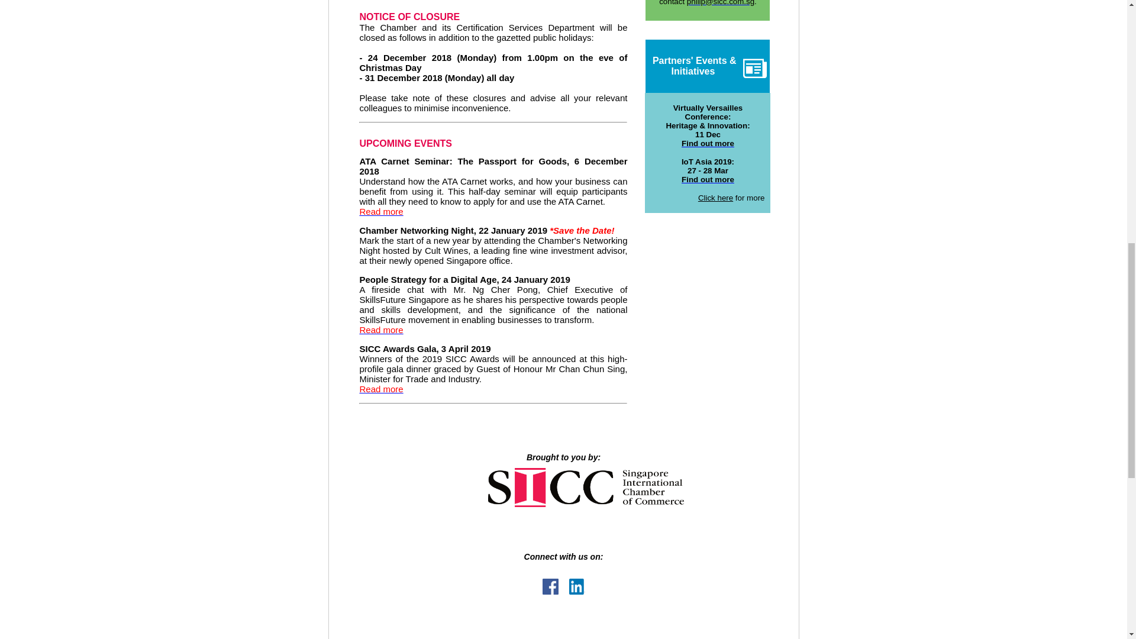 The image size is (1136, 639). Describe the element at coordinates (381, 389) in the screenshot. I see `Read more` at that location.